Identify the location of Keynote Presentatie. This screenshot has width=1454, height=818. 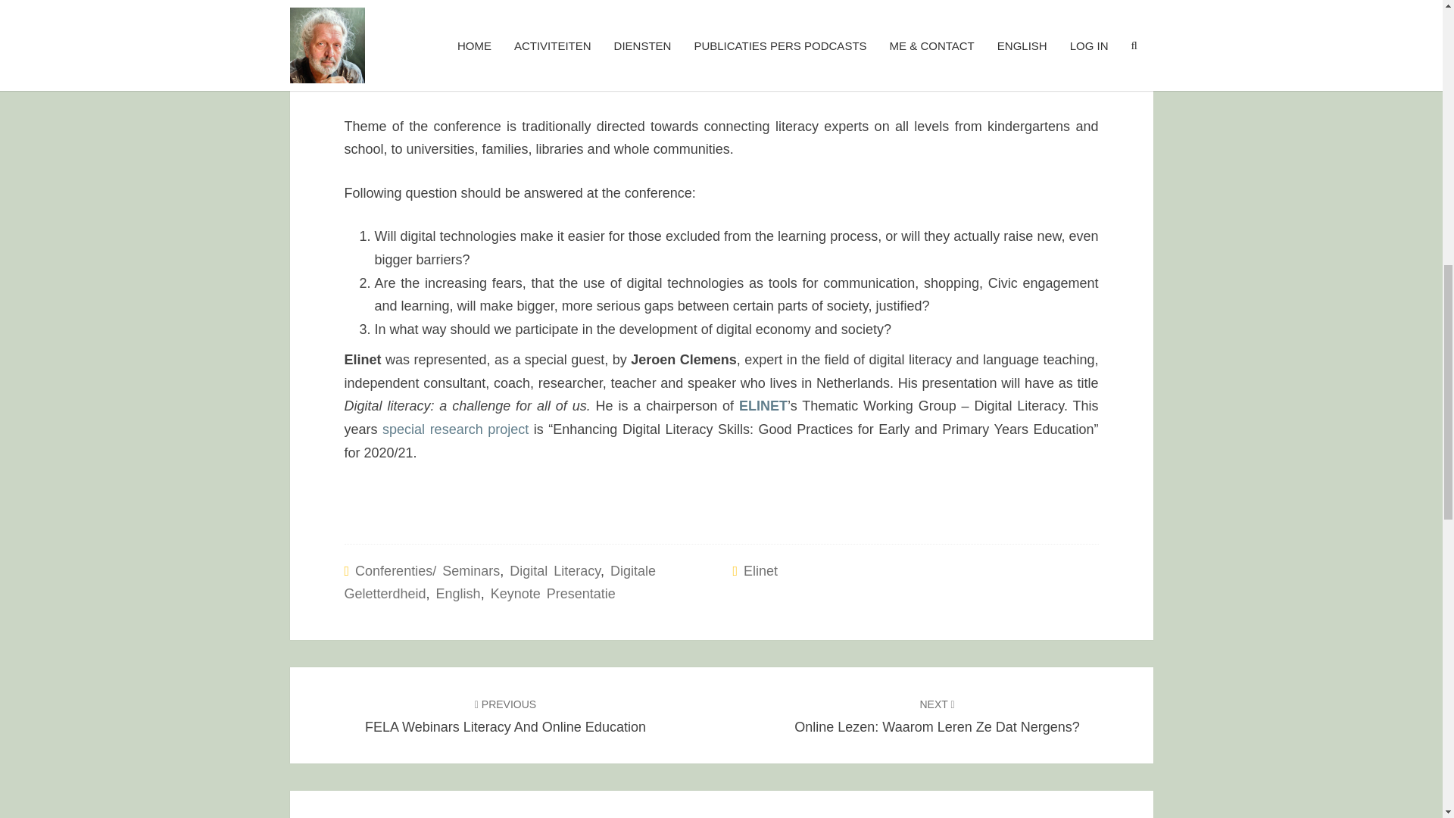
(554, 571).